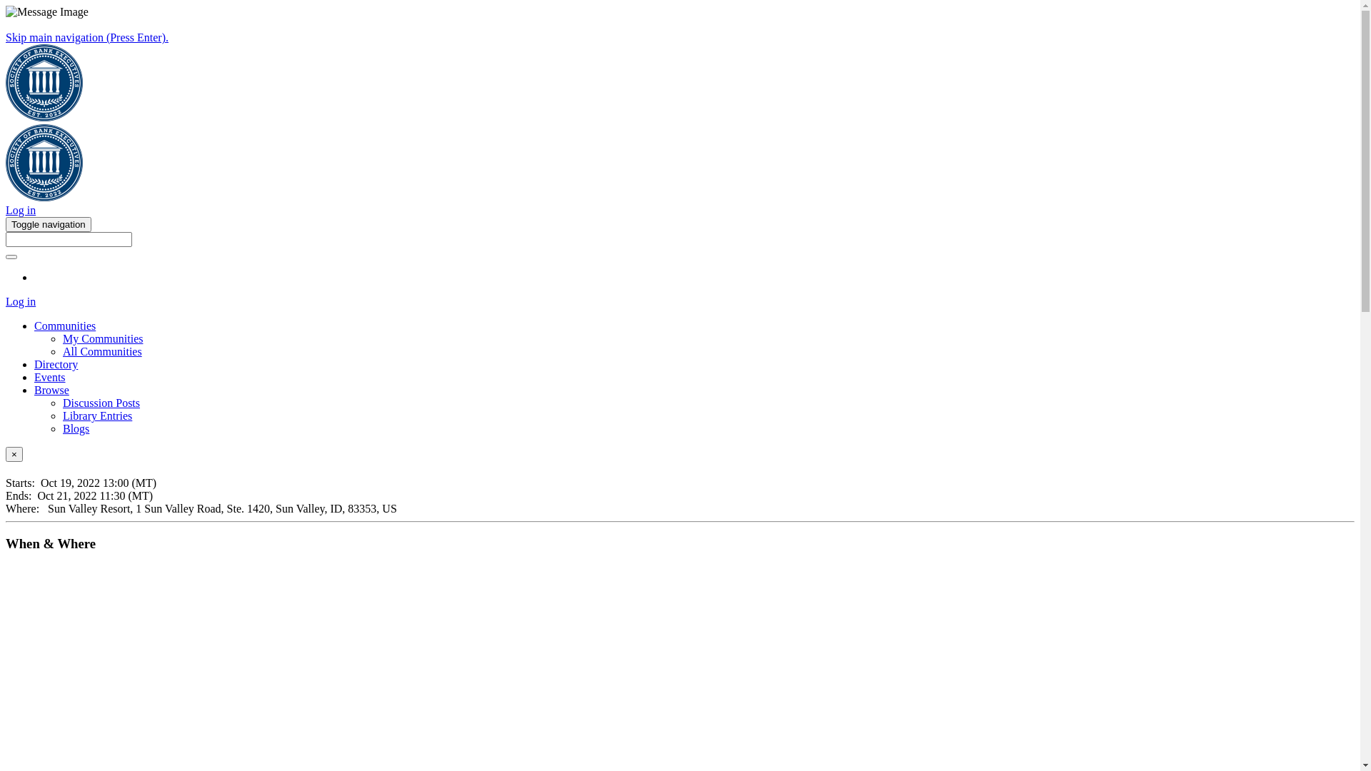 Image resolution: width=1371 pixels, height=771 pixels. Describe the element at coordinates (50, 377) in the screenshot. I see `Events` at that location.